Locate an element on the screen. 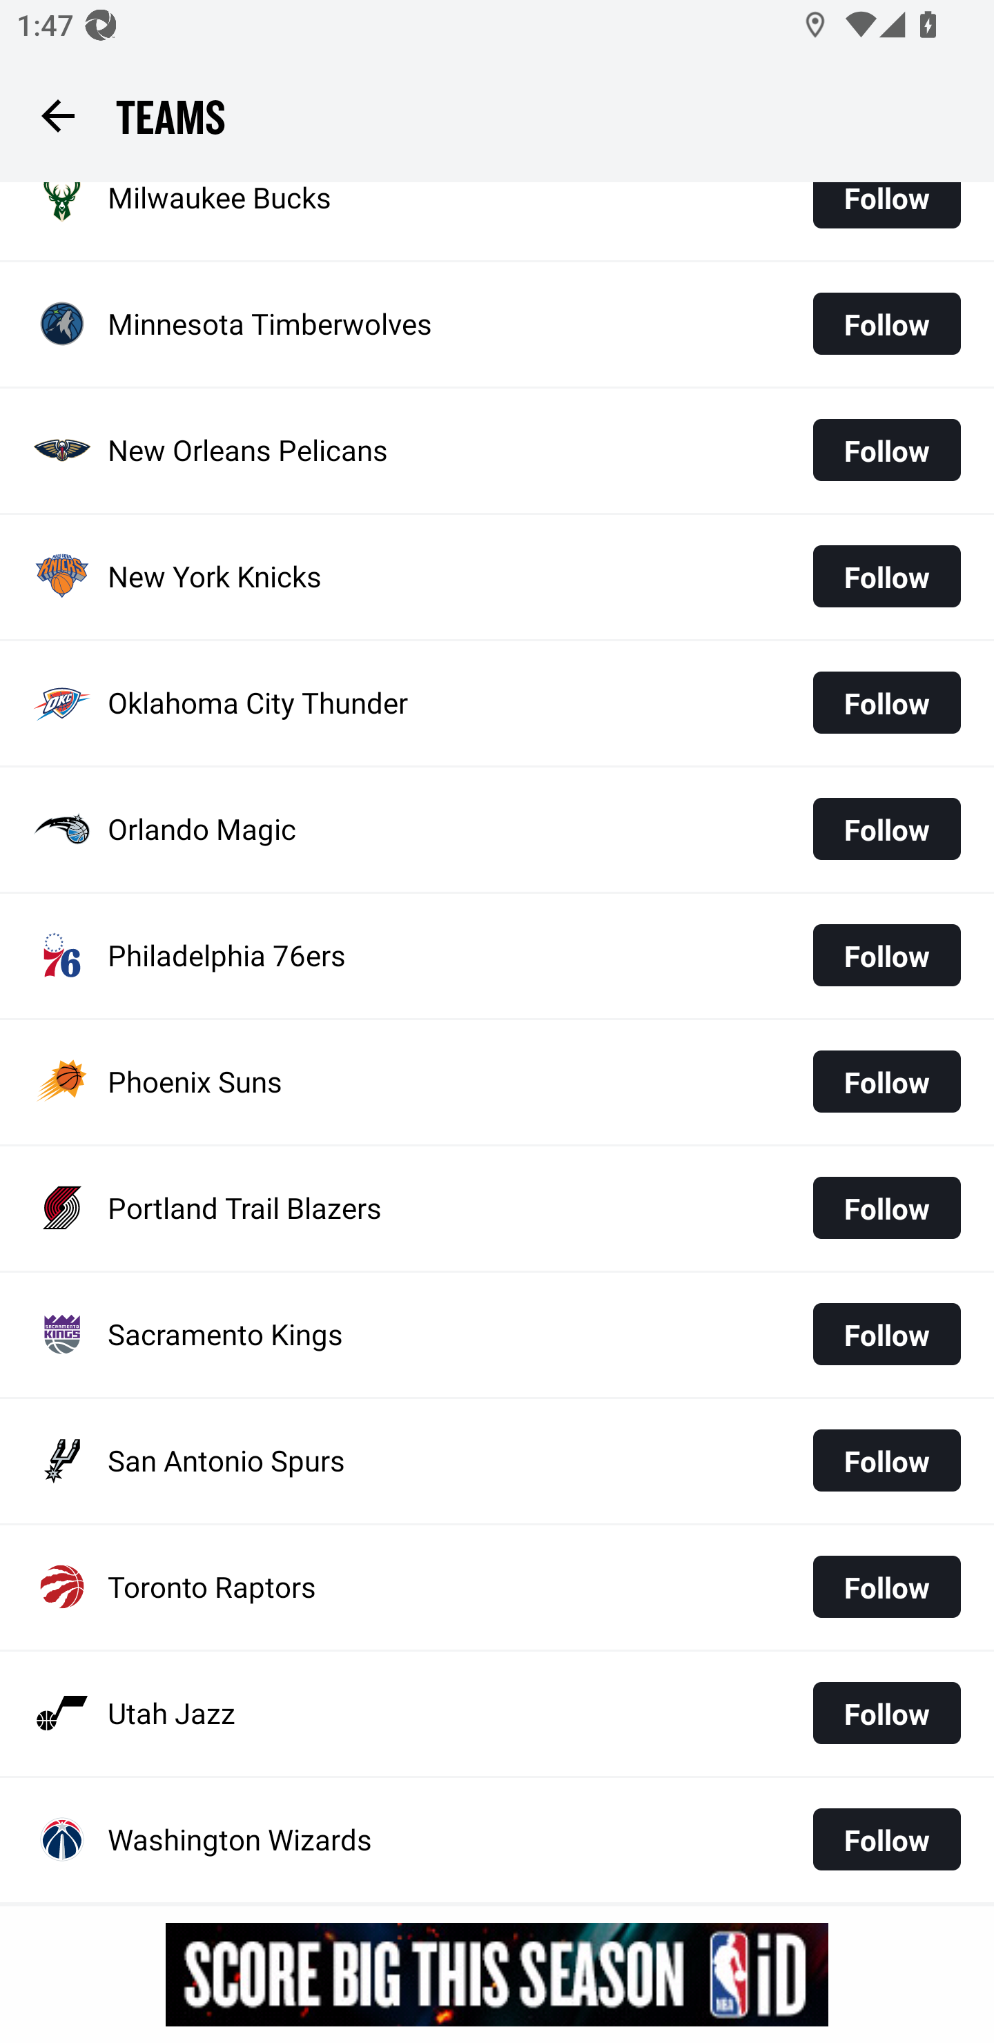 This screenshot has width=994, height=2043. Follow is located at coordinates (886, 323).